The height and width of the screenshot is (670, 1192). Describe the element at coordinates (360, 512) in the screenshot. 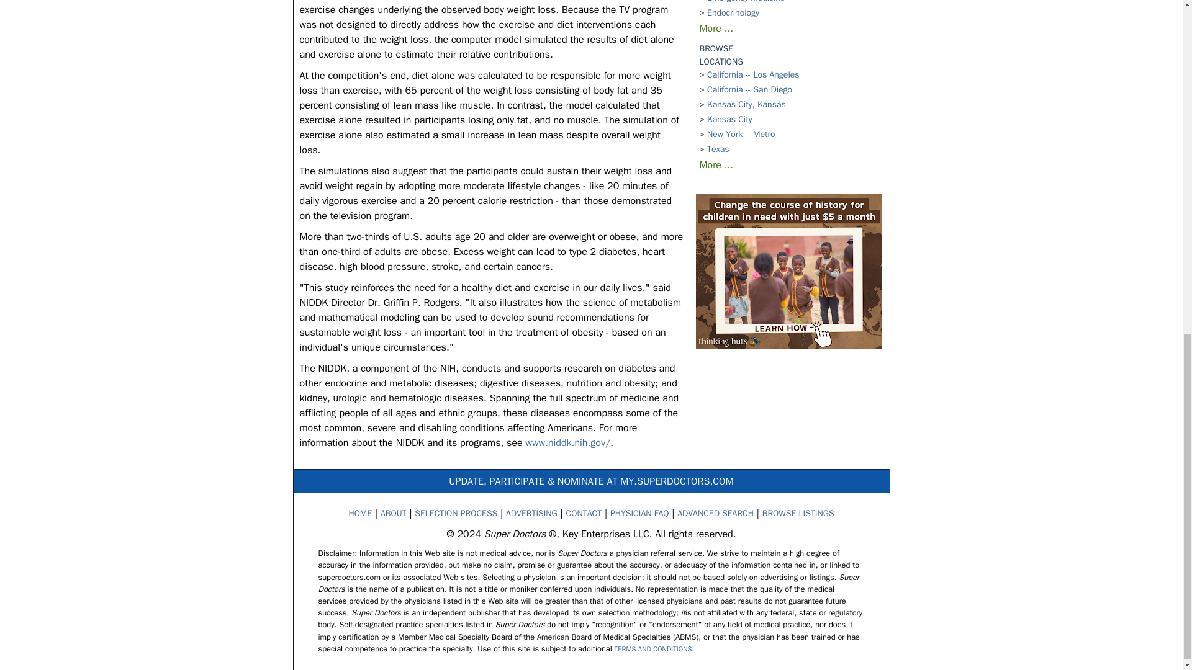

I see `Home` at that location.